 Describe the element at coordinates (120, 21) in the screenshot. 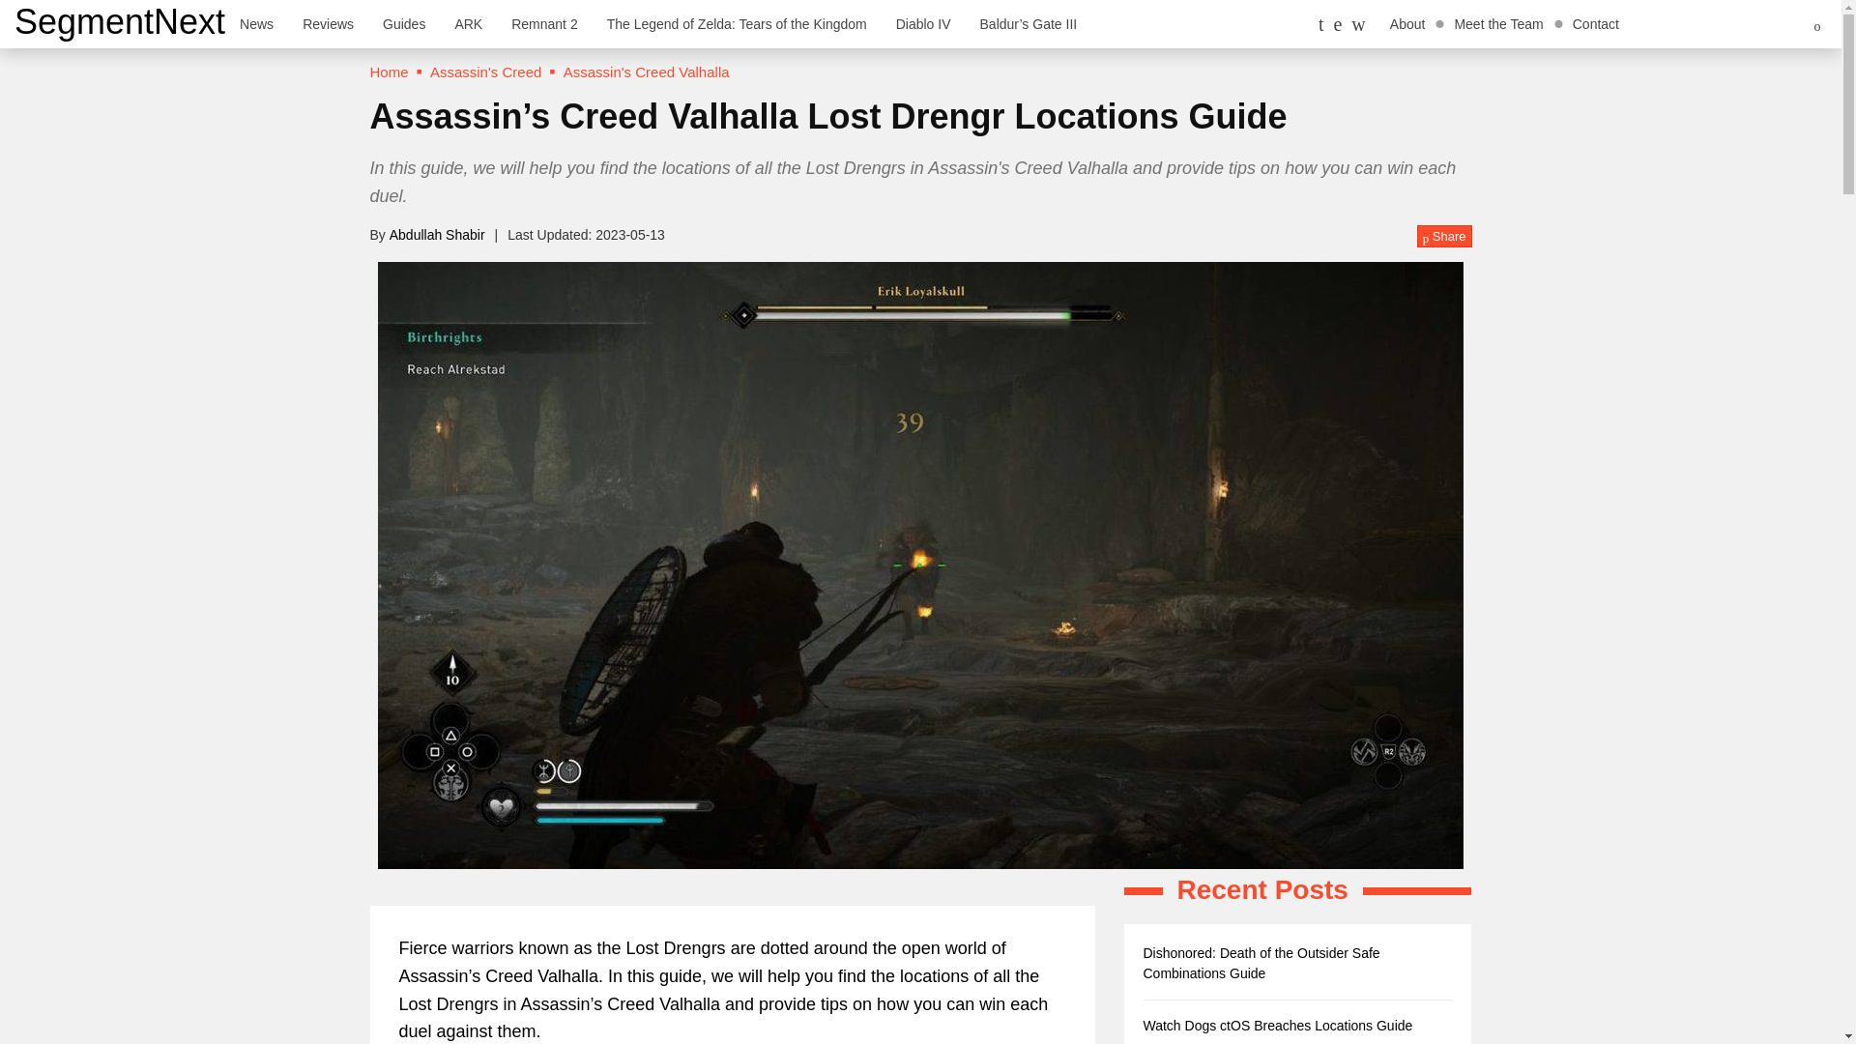

I see `SegmentNext` at that location.